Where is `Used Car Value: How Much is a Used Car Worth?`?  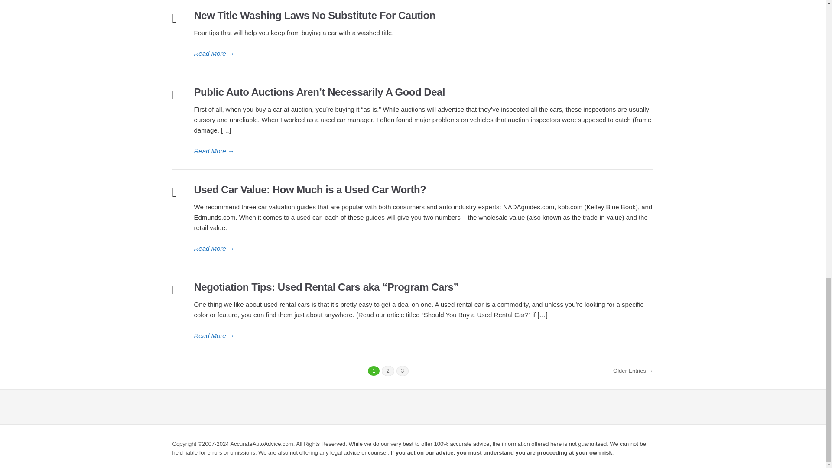 Used Car Value: How Much is a Used Car Worth? is located at coordinates (310, 190).